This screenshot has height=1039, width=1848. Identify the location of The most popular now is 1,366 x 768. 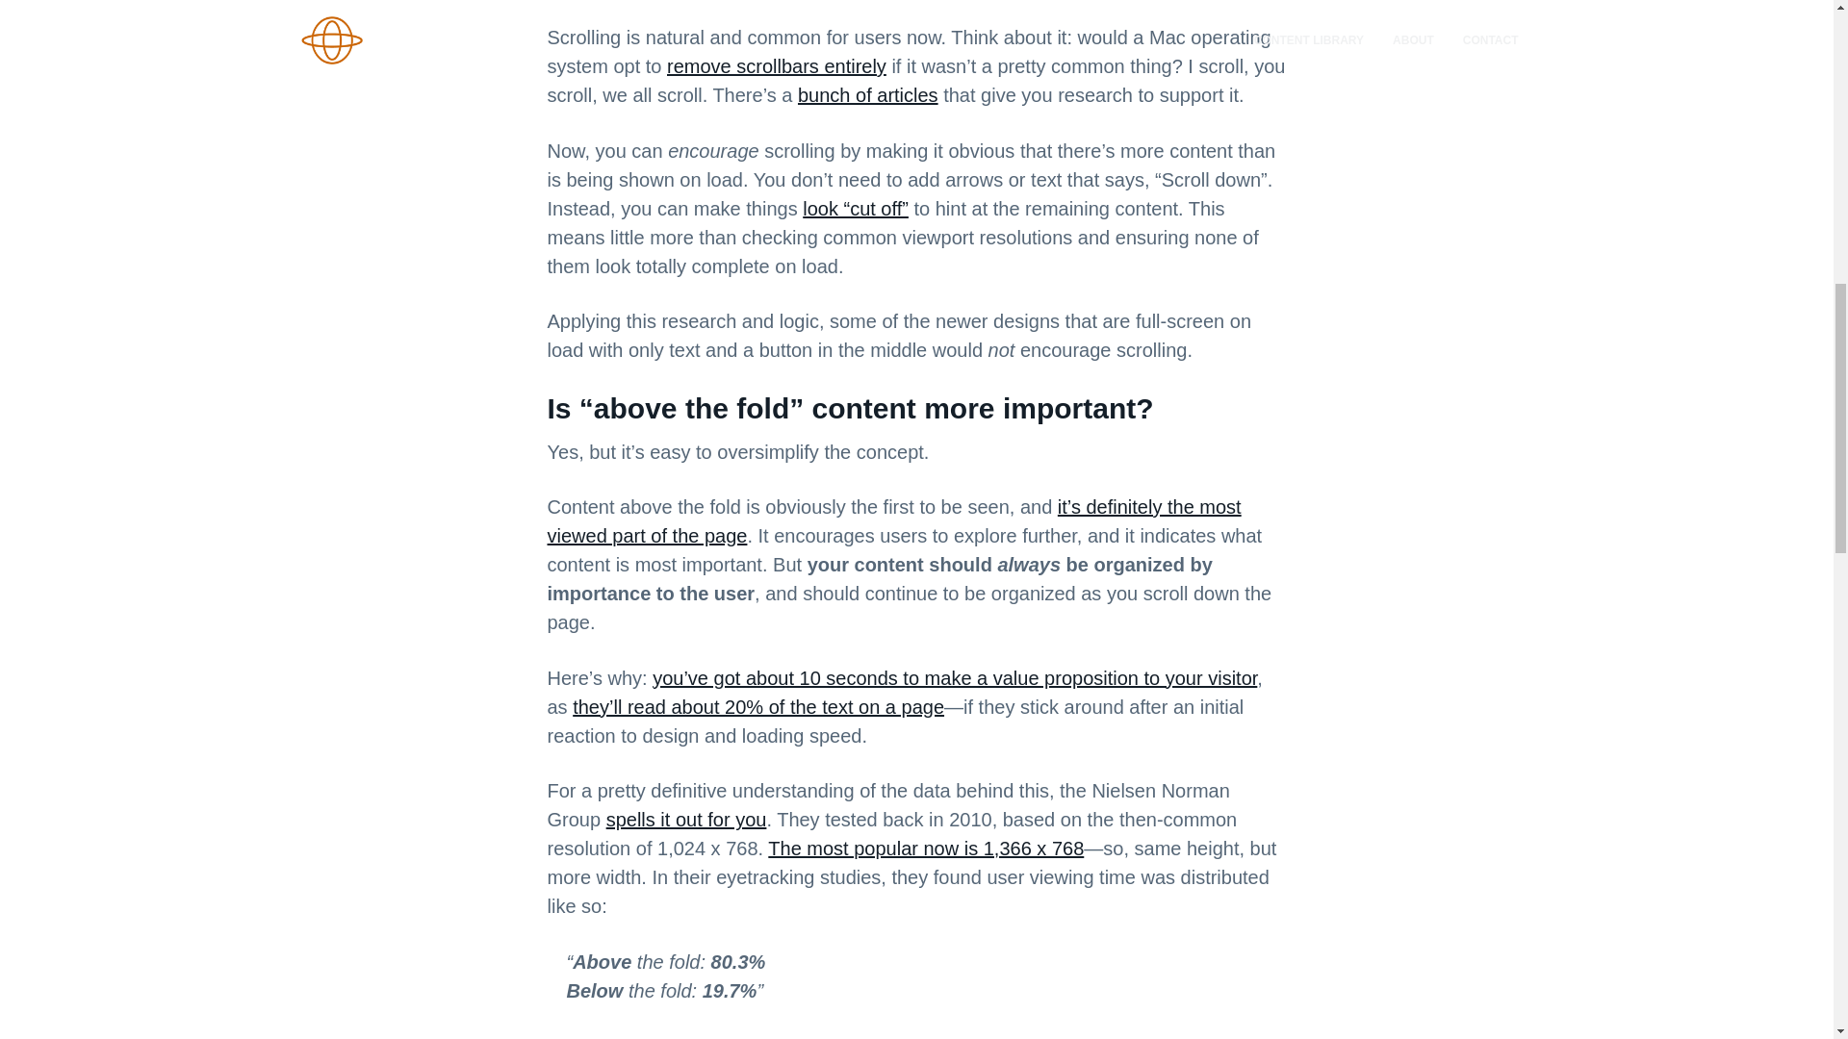
(926, 849).